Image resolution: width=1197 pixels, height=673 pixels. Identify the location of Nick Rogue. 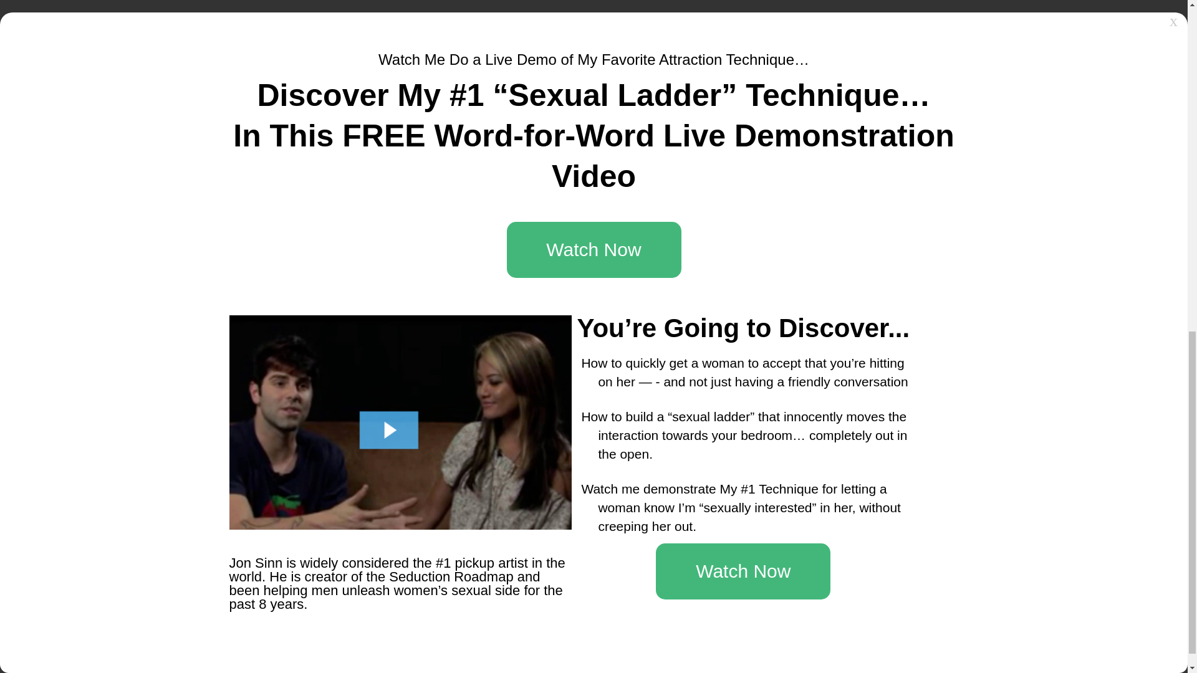
(867, 487).